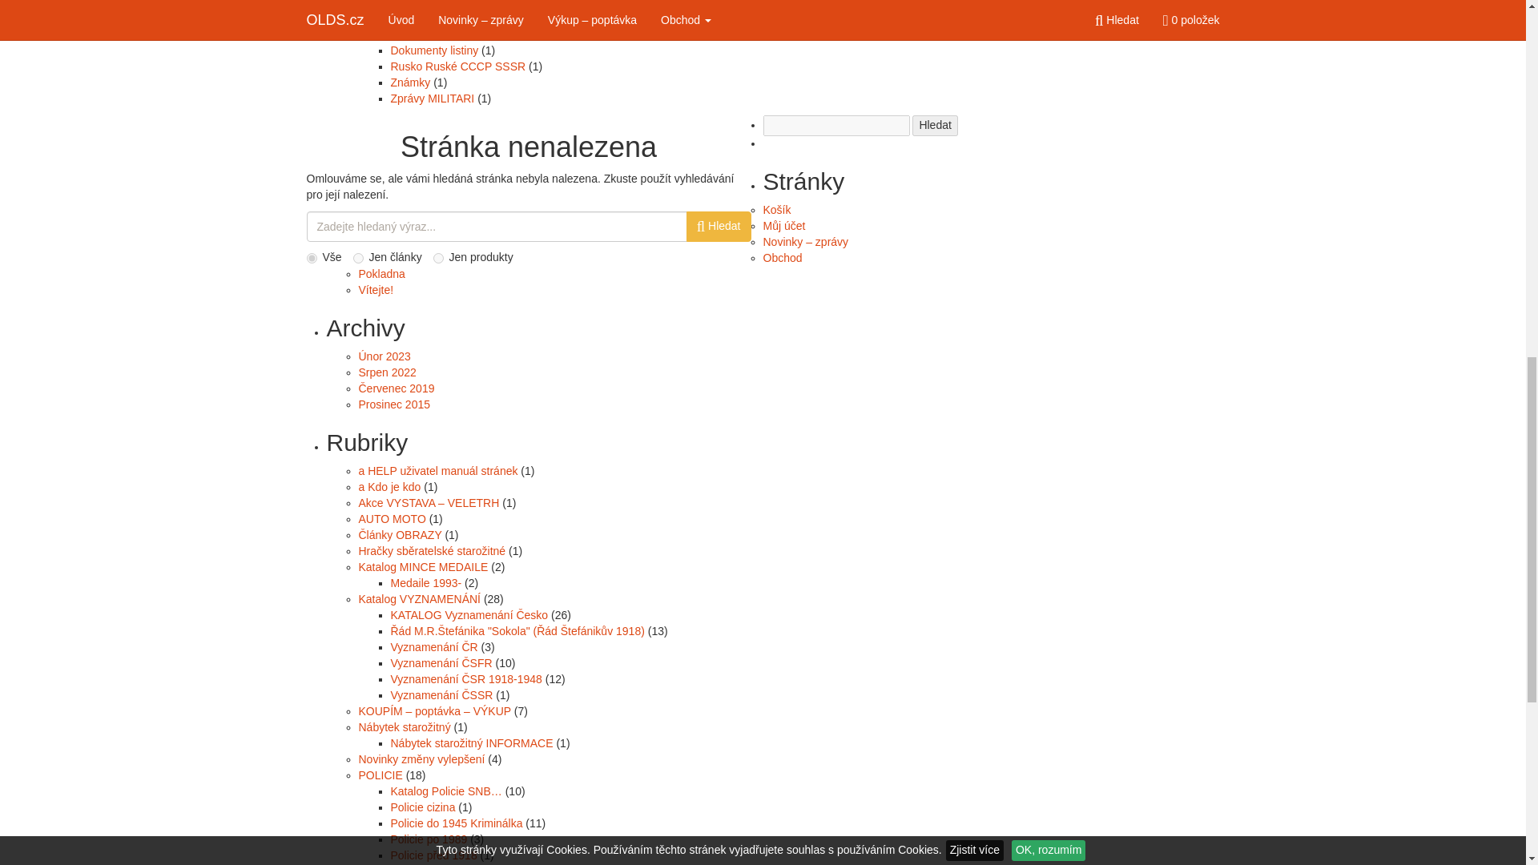 The image size is (1538, 865). What do you see at coordinates (358, 258) in the screenshot?
I see `post` at bounding box center [358, 258].